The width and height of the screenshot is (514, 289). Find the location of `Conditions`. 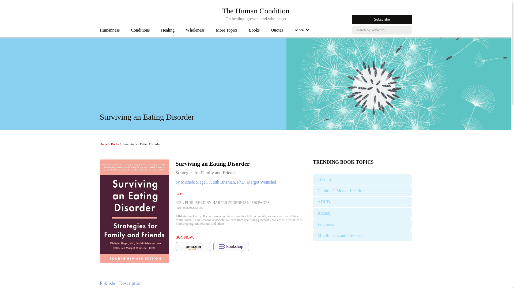

Conditions is located at coordinates (255, 10).